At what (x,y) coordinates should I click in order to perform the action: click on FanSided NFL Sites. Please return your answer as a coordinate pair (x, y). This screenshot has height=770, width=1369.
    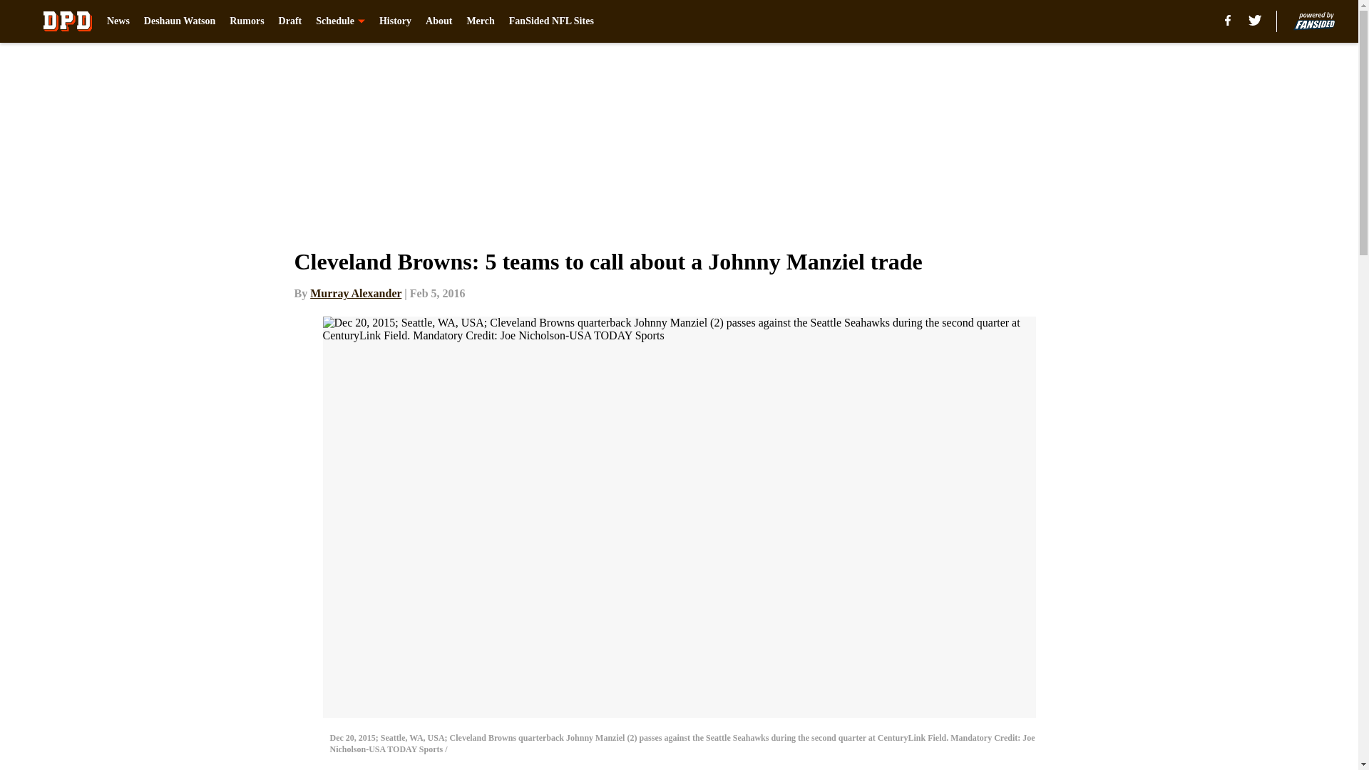
    Looking at the image, I should click on (552, 21).